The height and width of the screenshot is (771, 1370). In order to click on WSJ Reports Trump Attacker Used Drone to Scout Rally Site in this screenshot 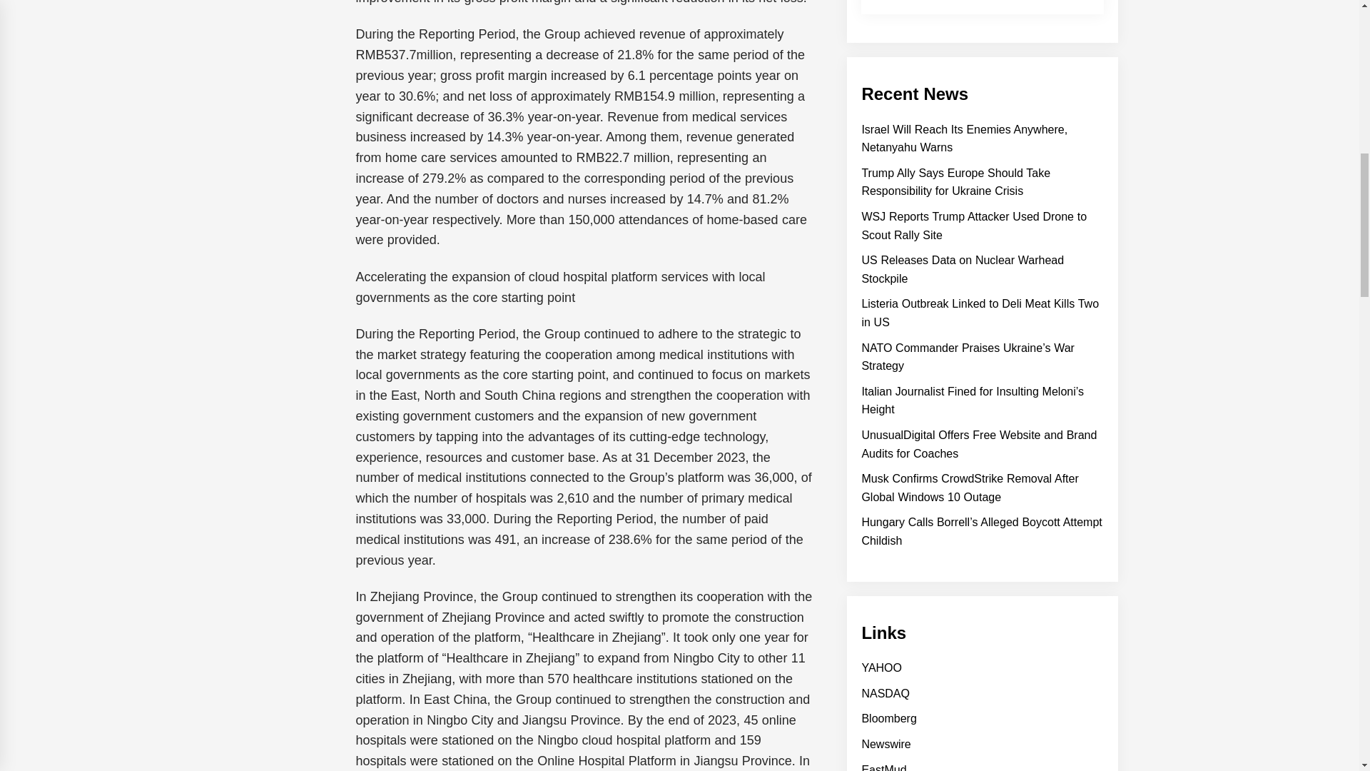, I will do `click(973, 226)`.